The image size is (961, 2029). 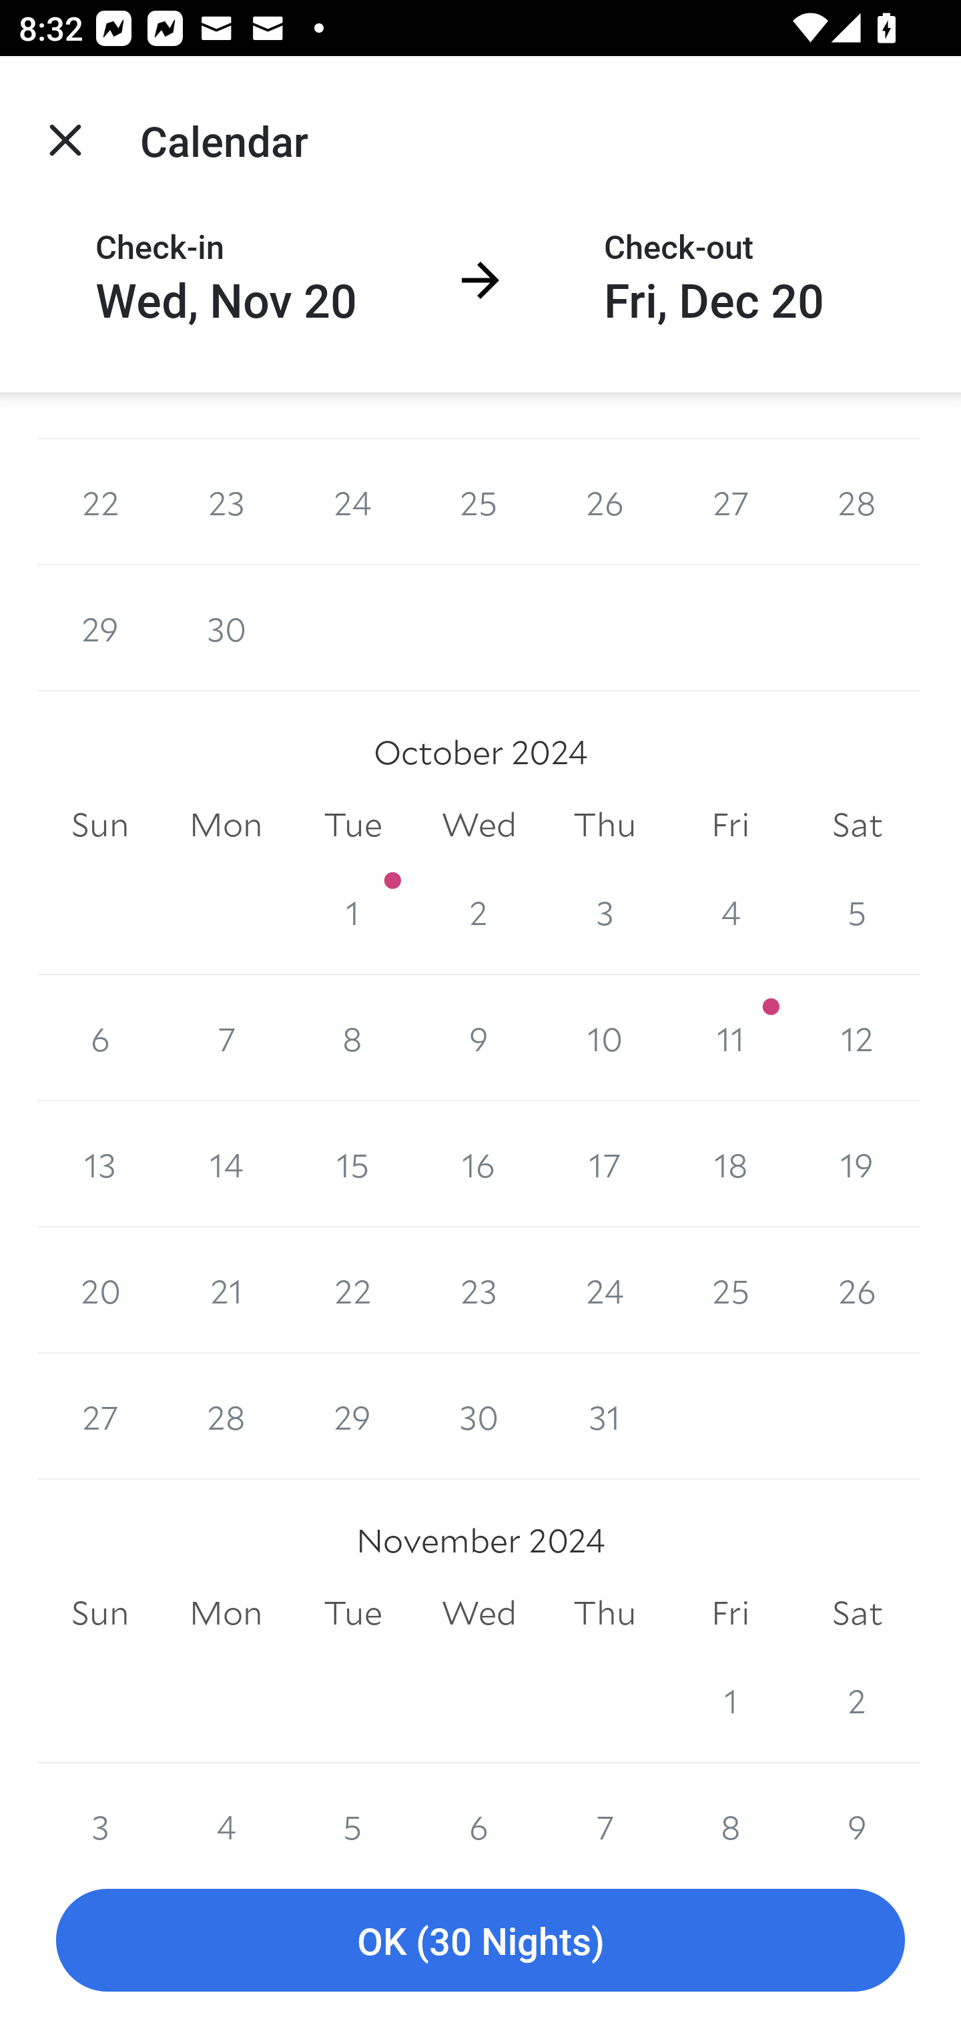 I want to click on 7 7 November 2024, so click(x=605, y=1806).